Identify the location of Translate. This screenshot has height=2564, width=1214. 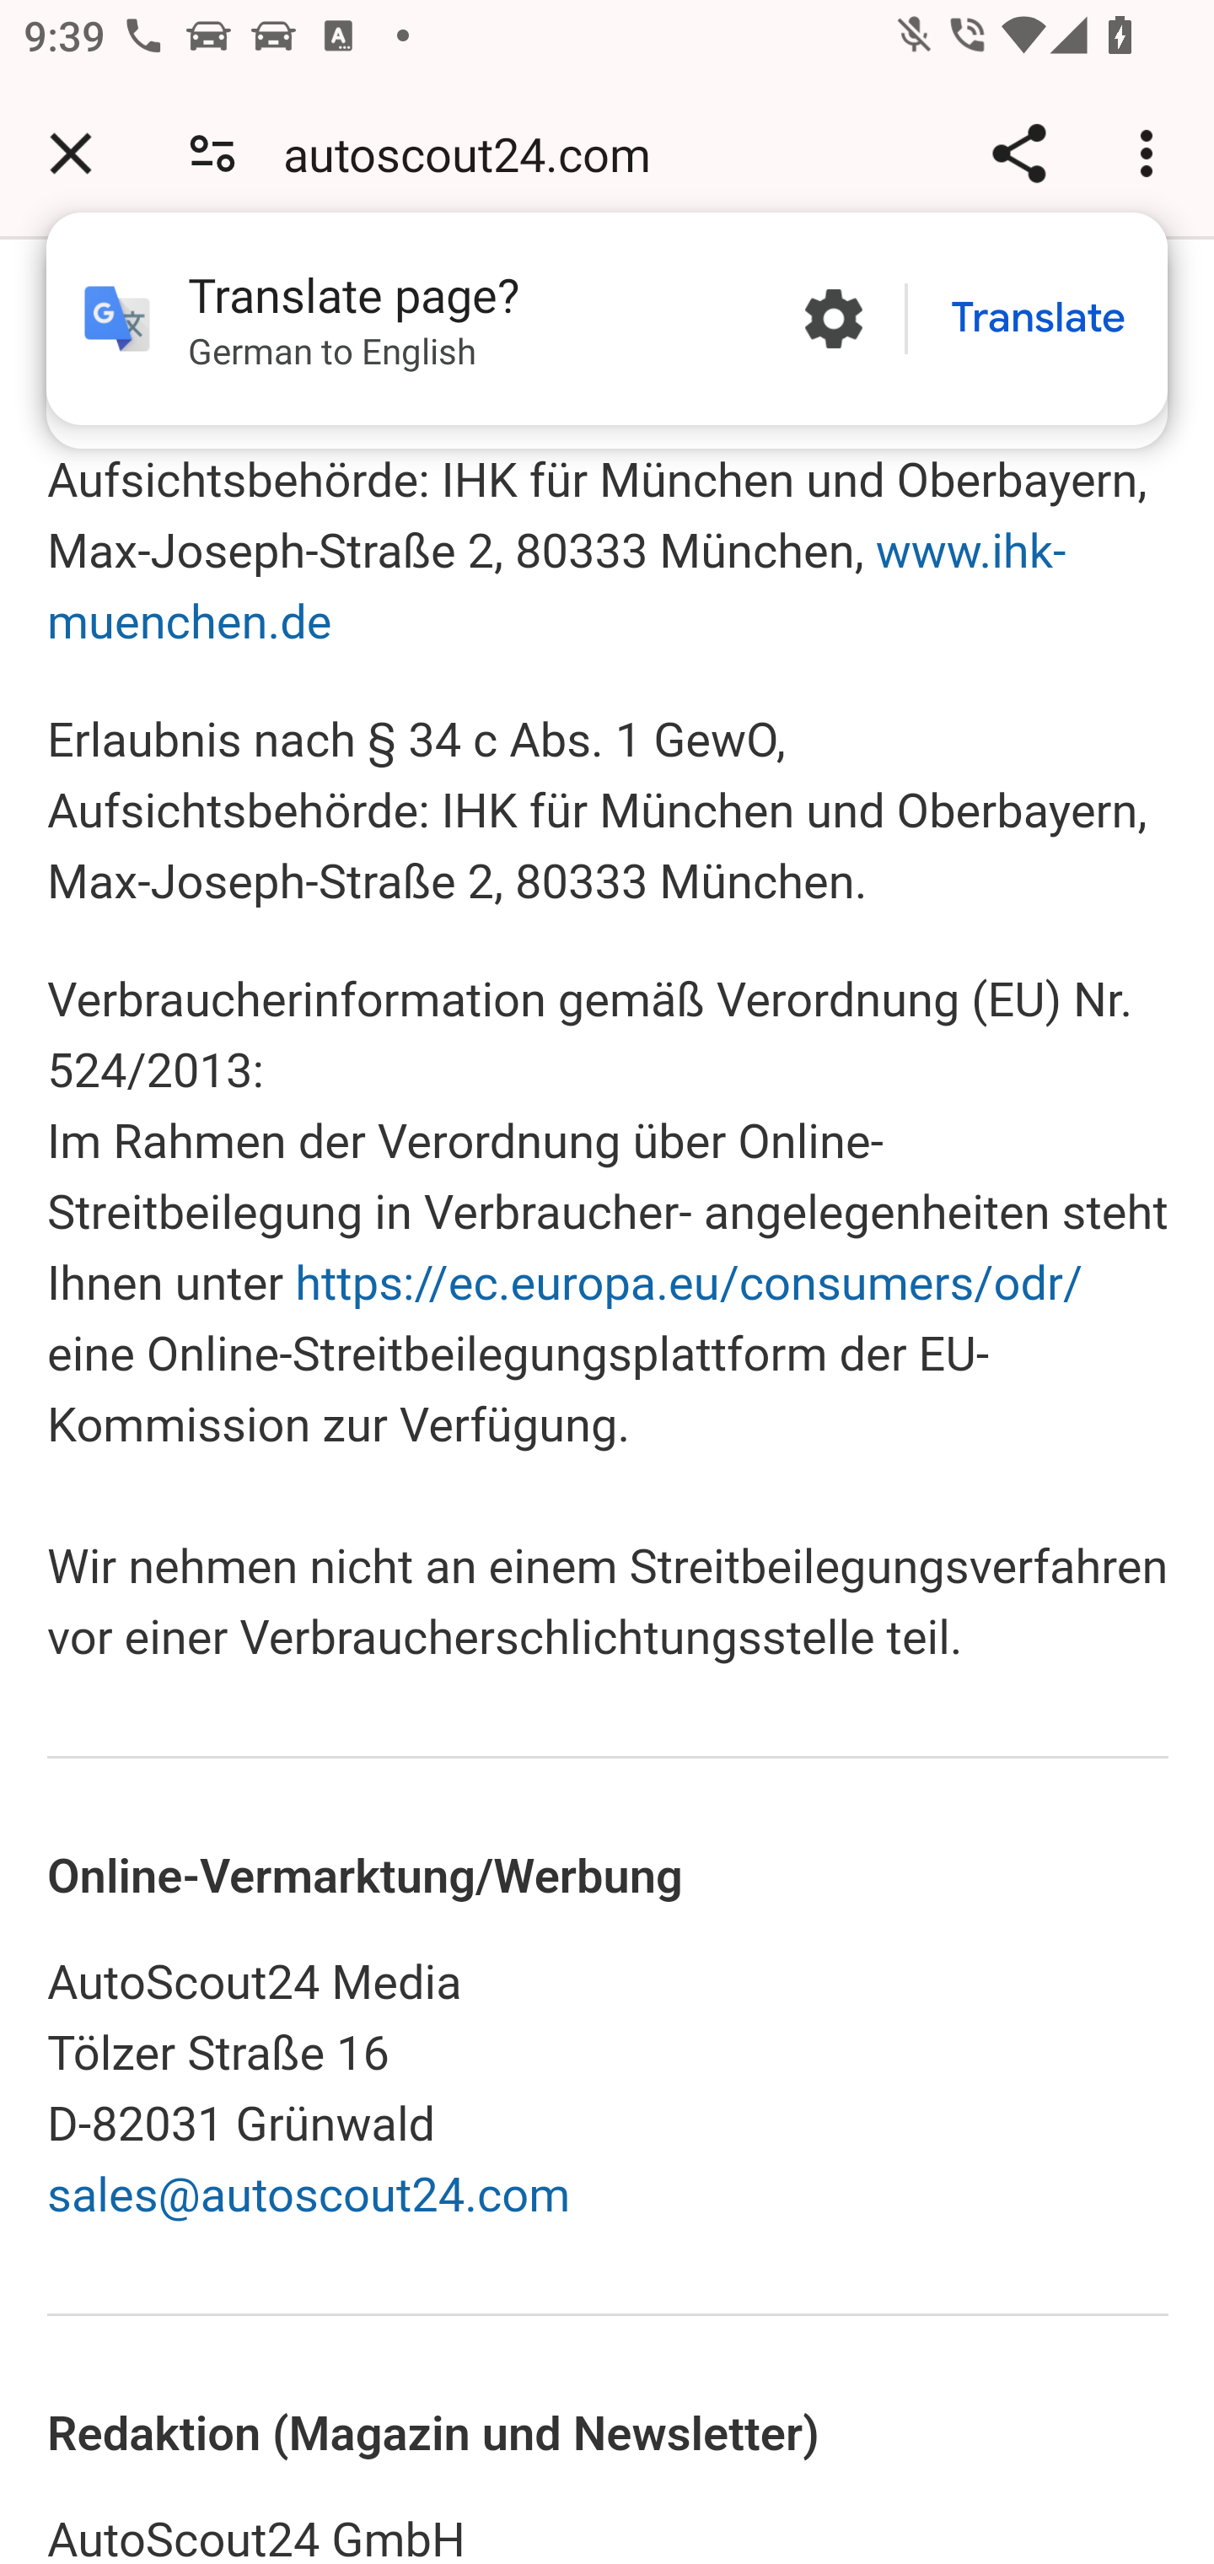
(1038, 319).